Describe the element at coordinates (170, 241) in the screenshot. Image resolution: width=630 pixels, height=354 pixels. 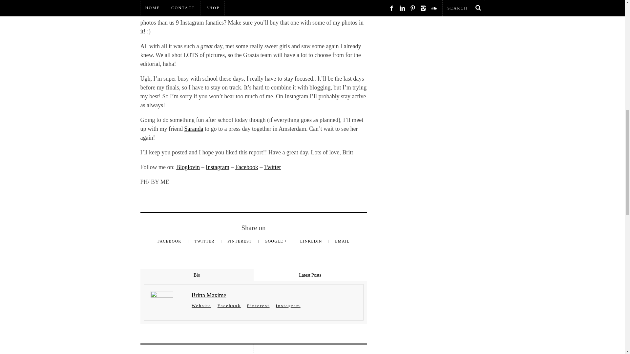
I see `FACEBOOK` at that location.